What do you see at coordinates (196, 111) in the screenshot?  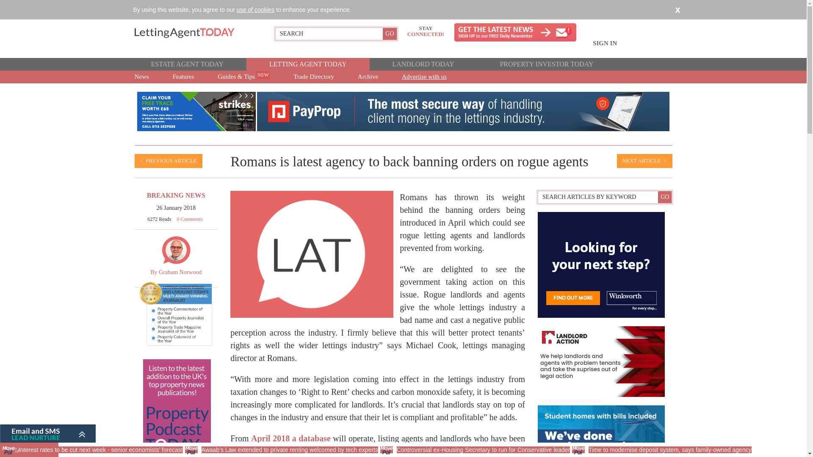 I see `Strikes` at bounding box center [196, 111].